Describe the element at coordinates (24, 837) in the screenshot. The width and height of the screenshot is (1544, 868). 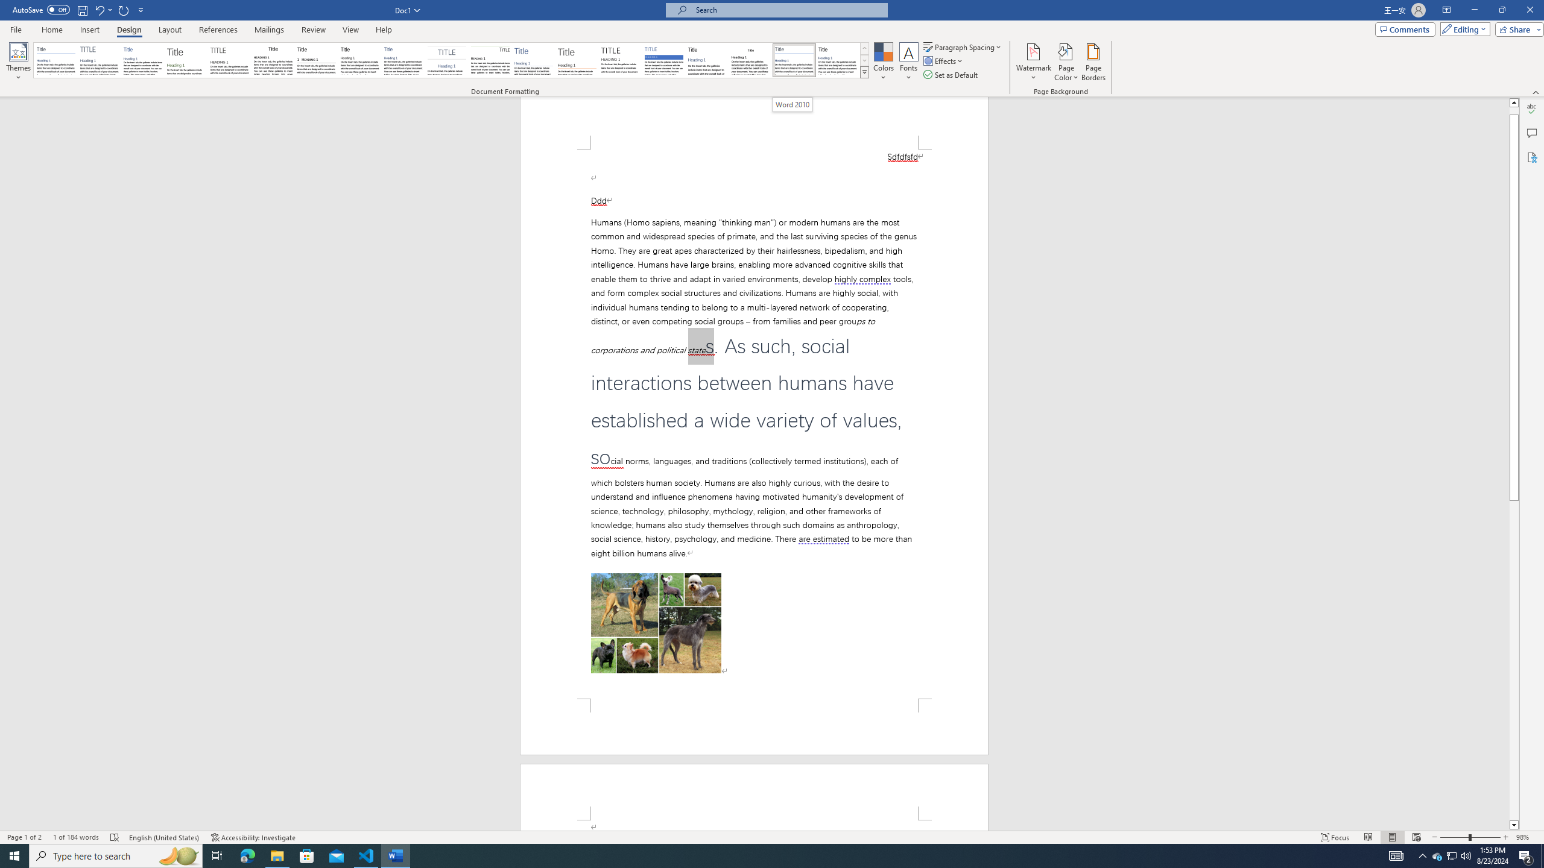
I see `Page Number Page 1 of 2` at that location.